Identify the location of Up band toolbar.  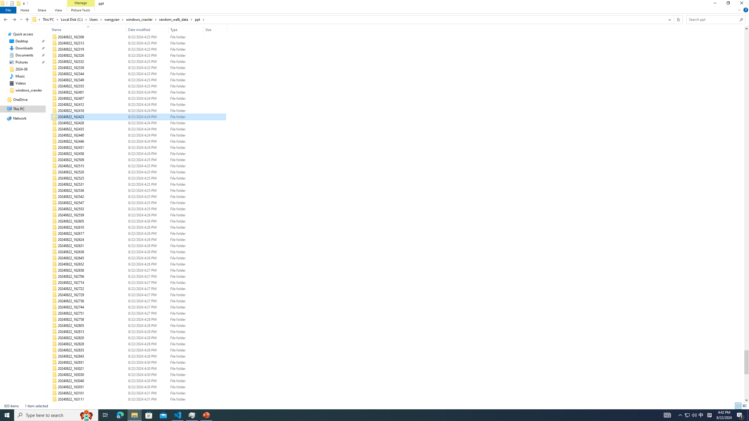
(27, 20).